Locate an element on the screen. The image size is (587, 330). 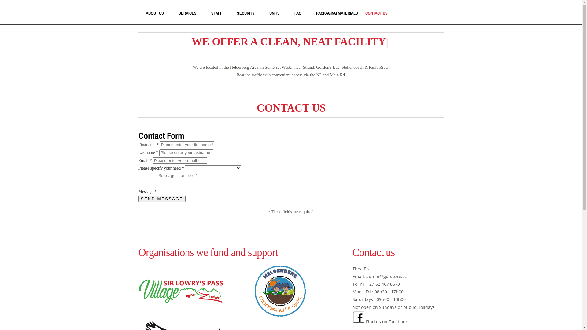
UNITS is located at coordinates (274, 13).